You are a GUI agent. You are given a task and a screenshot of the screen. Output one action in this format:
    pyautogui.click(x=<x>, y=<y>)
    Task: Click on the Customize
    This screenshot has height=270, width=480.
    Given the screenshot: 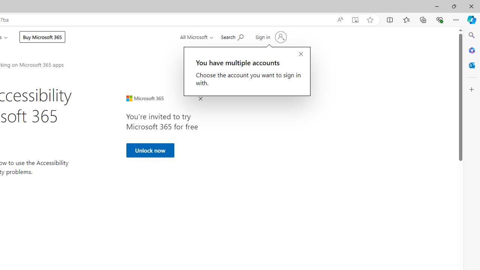 What is the action you would take?
    pyautogui.click(x=472, y=90)
    